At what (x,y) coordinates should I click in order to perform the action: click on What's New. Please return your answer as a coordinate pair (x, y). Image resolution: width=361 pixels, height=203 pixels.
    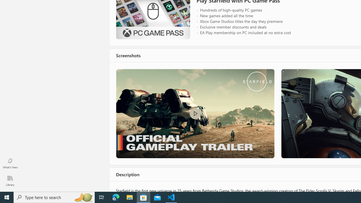
    Looking at the image, I should click on (10, 163).